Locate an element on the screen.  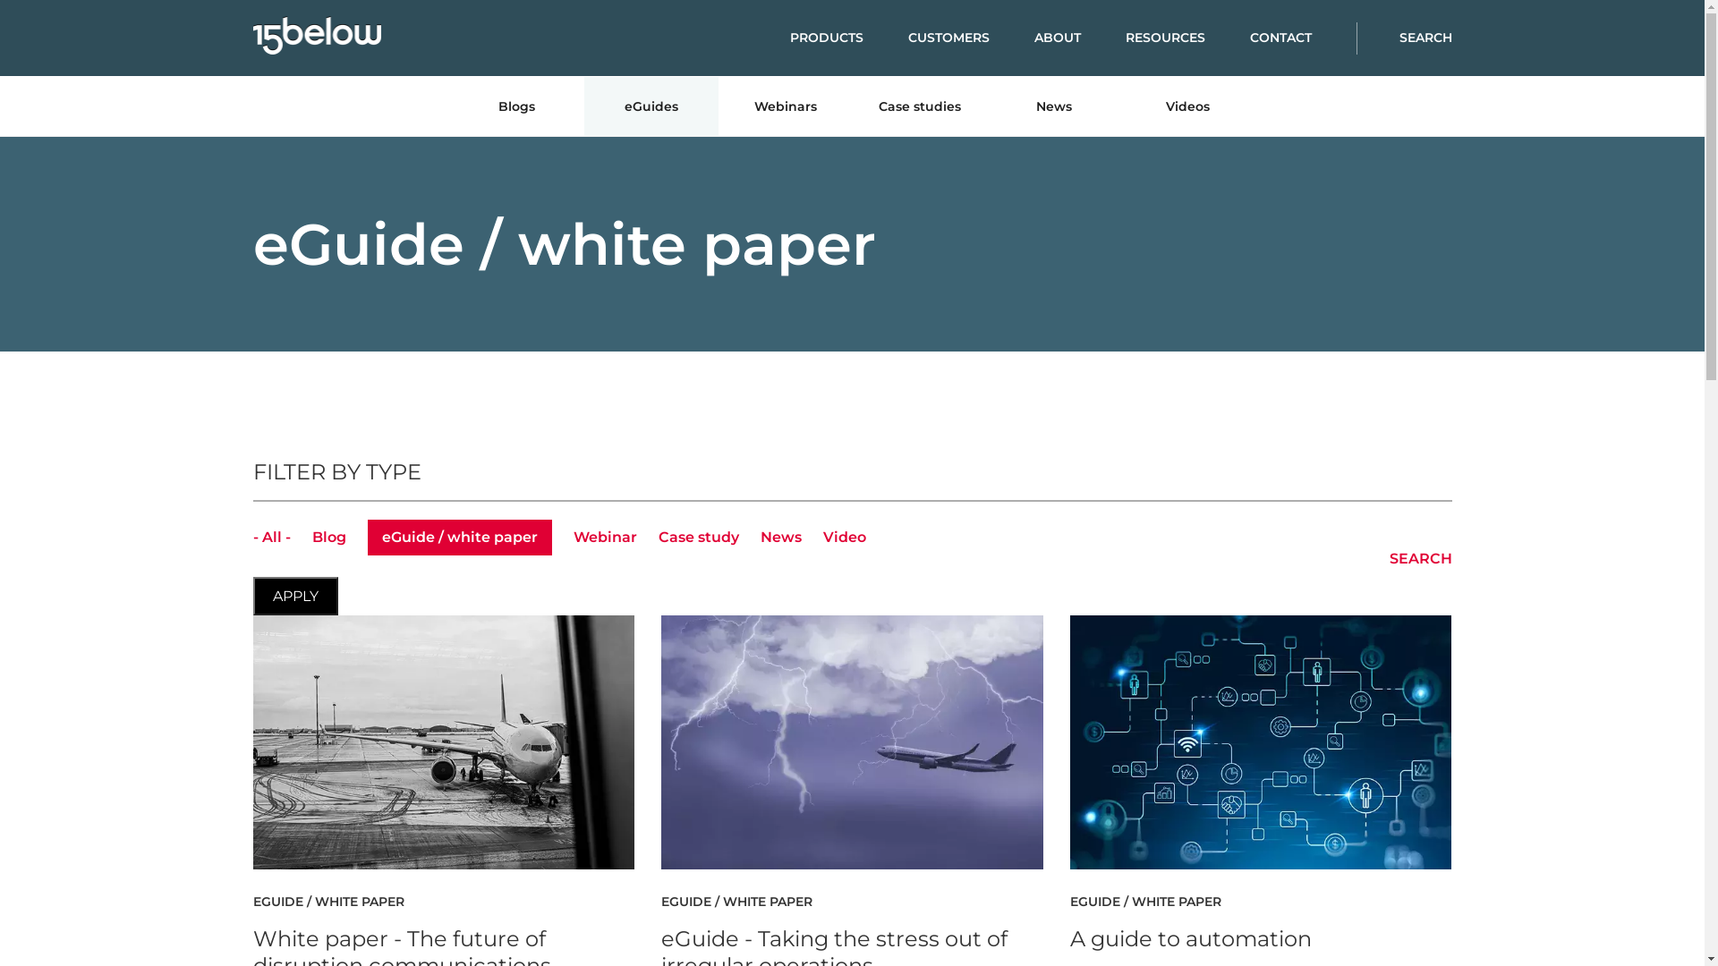
- All - is located at coordinates (271, 537).